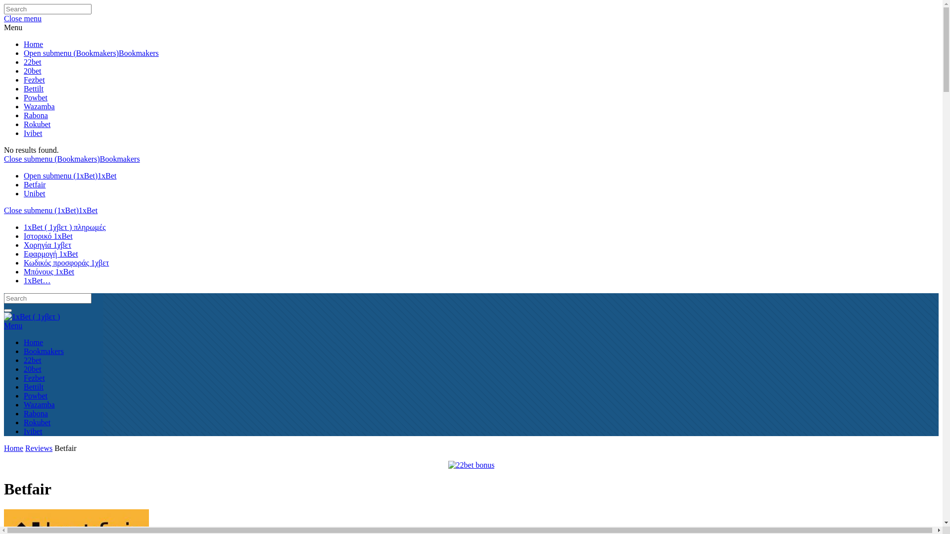 This screenshot has width=950, height=534. I want to click on Ivibet, so click(33, 431).